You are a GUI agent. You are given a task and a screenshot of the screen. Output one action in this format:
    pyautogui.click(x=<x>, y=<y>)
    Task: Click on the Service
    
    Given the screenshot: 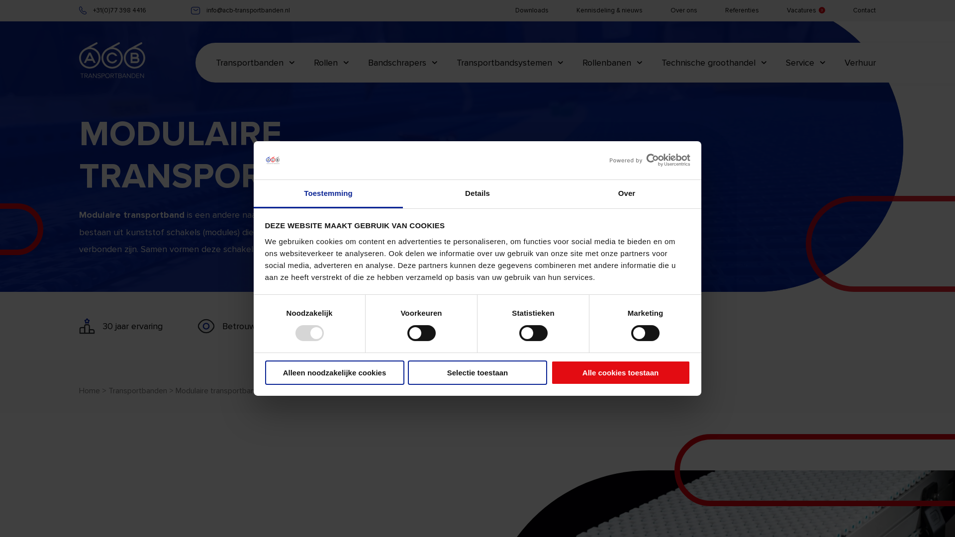 What is the action you would take?
    pyautogui.click(x=806, y=63)
    